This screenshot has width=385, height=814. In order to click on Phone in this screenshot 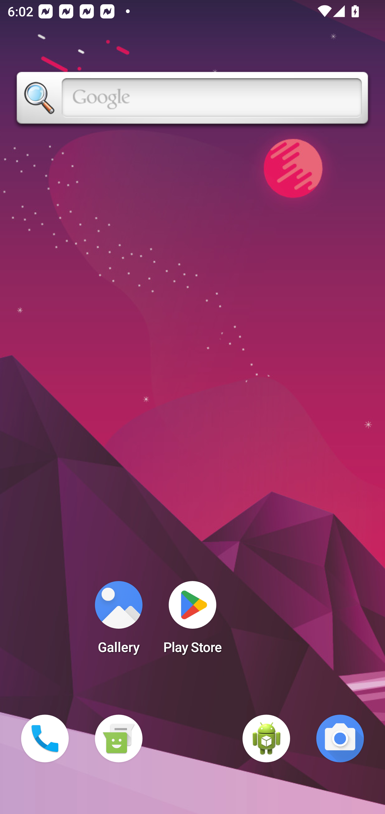, I will do `click(45, 738)`.